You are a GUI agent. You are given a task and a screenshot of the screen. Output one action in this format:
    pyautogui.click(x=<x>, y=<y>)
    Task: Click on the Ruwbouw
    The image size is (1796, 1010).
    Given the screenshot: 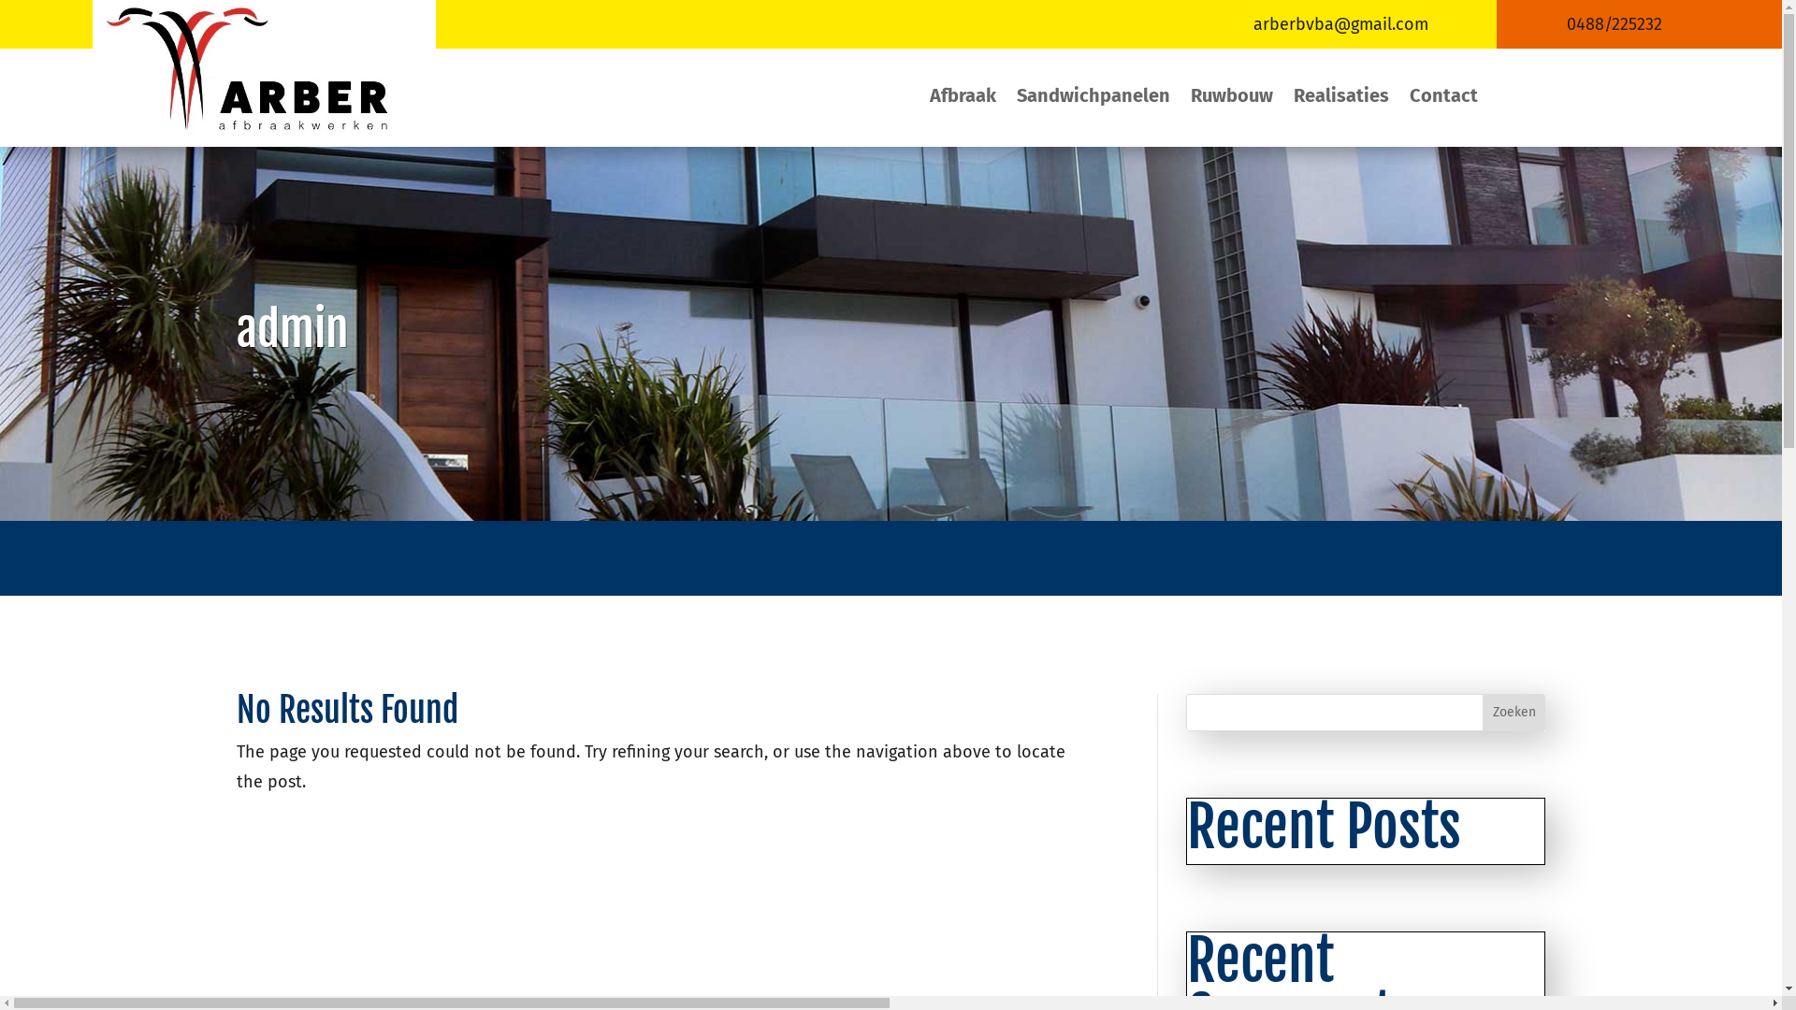 What is the action you would take?
    pyautogui.click(x=1232, y=99)
    